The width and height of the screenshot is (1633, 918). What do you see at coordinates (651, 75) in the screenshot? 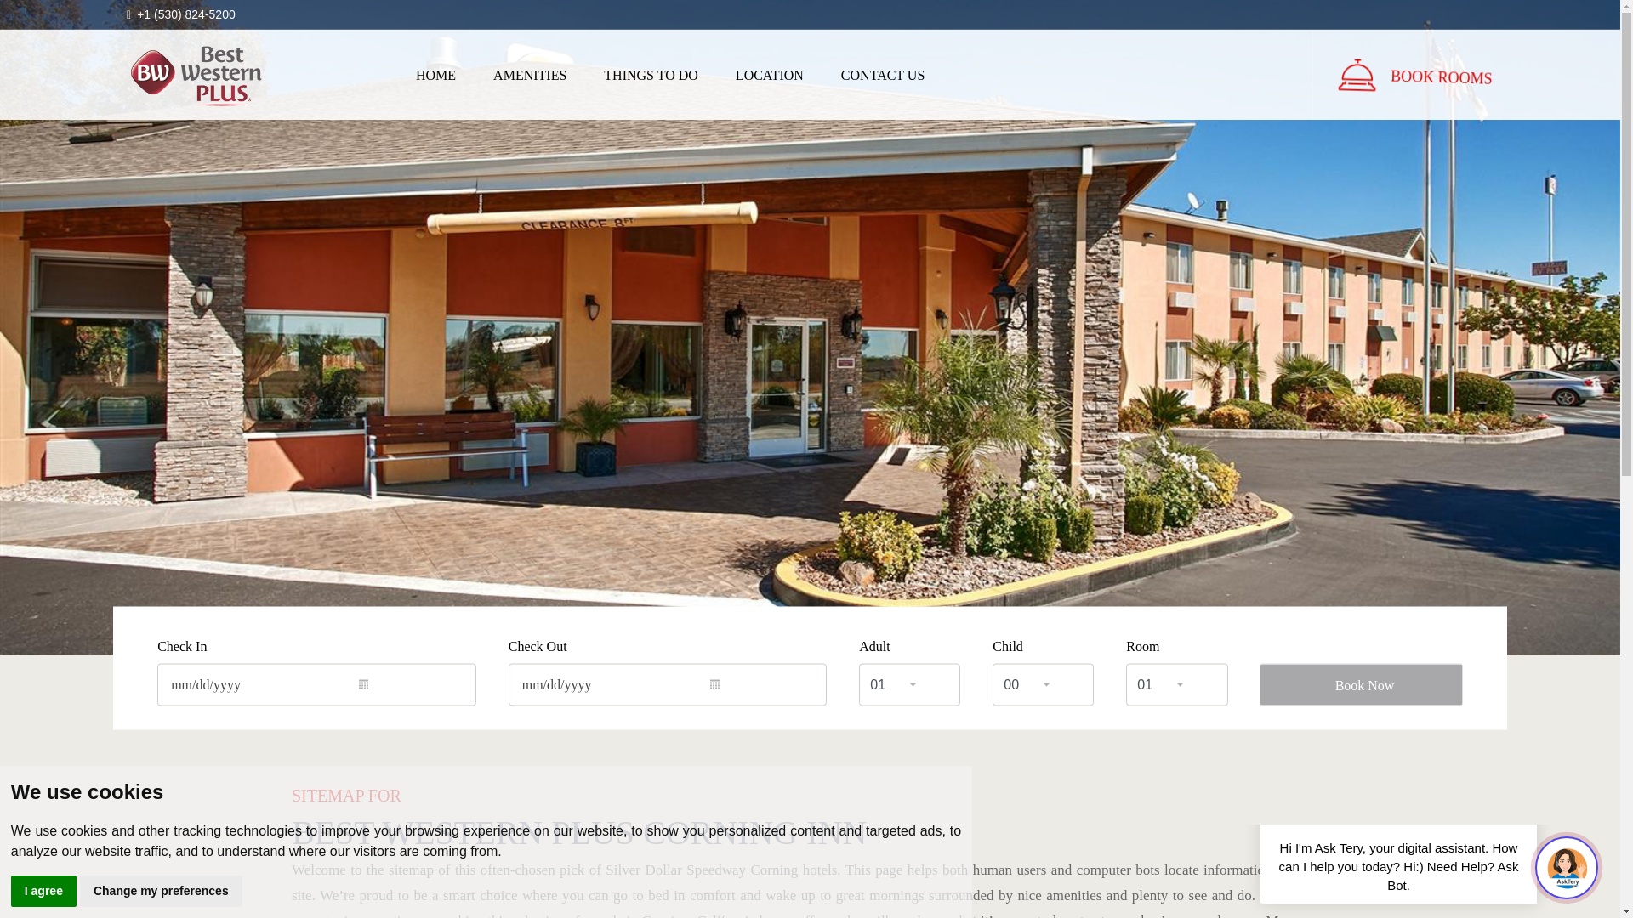
I see `THINGS TO DO` at bounding box center [651, 75].